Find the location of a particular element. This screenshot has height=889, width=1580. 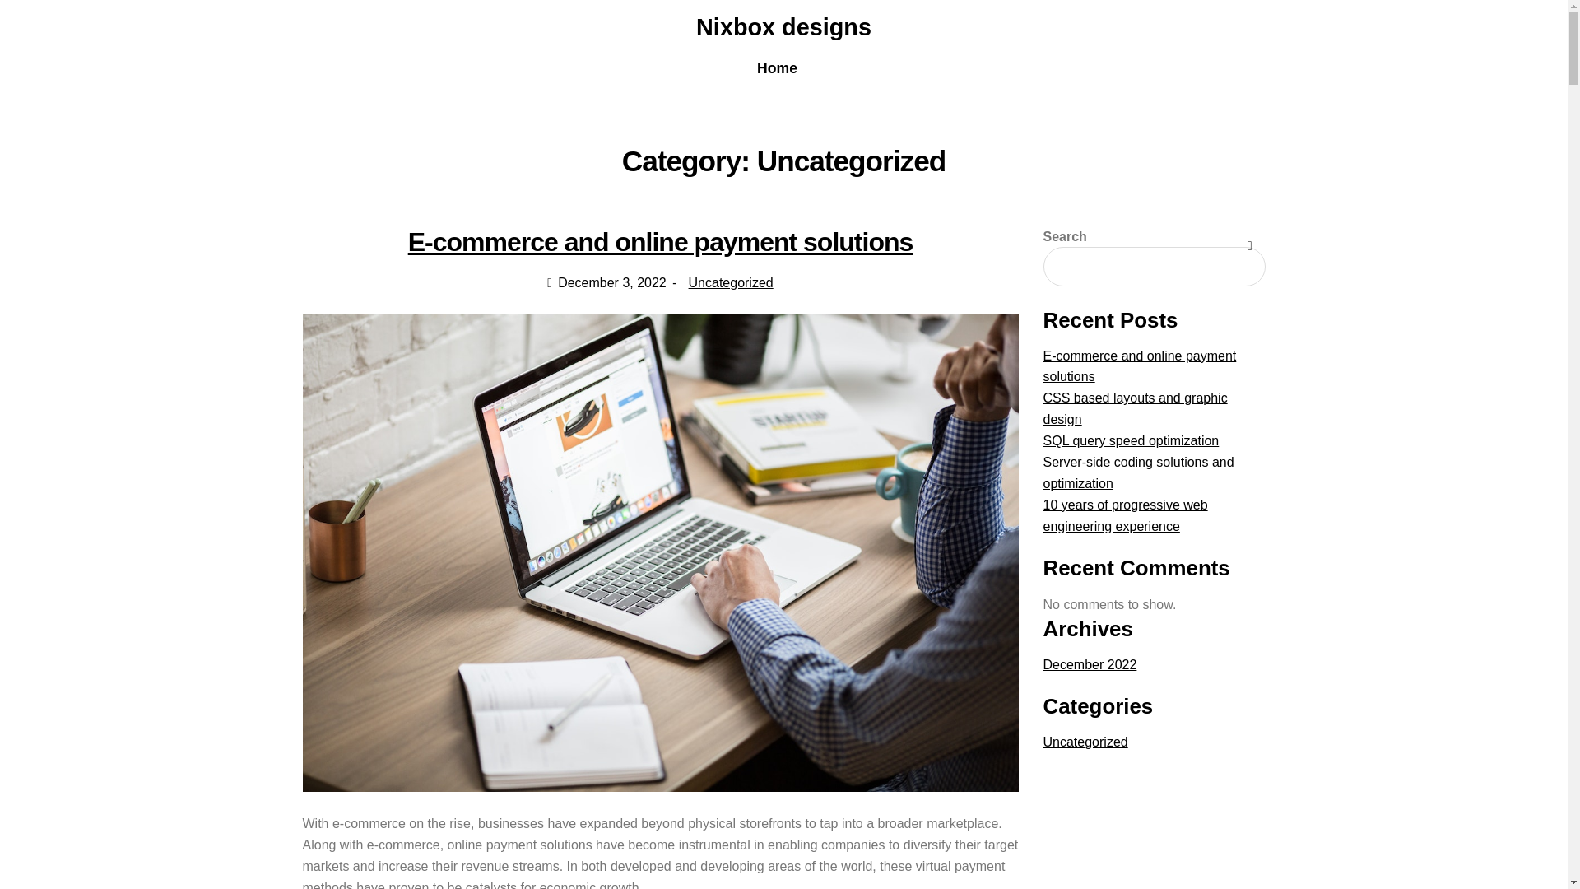

SQL query speed optimization is located at coordinates (1131, 441).